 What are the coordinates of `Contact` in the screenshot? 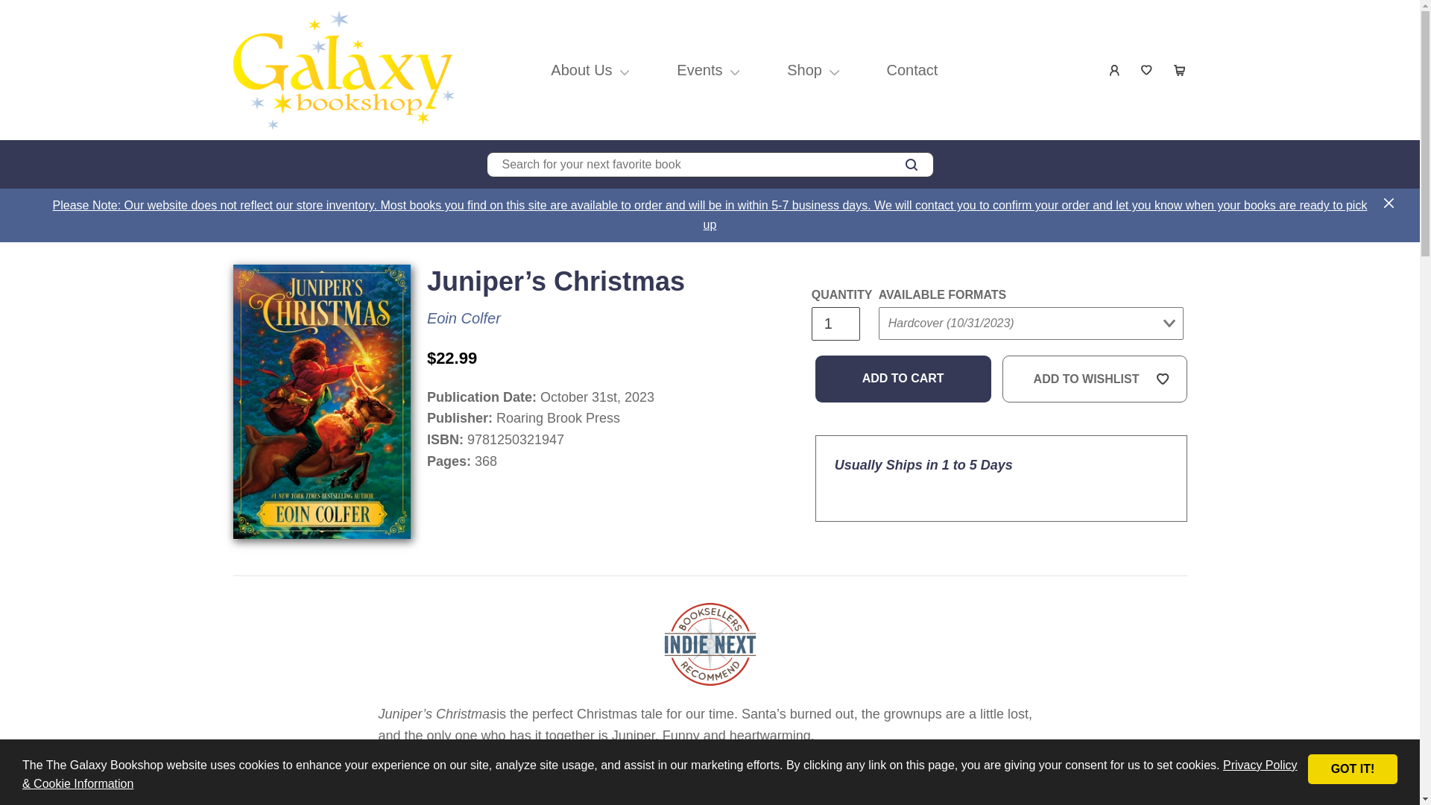 It's located at (912, 70).